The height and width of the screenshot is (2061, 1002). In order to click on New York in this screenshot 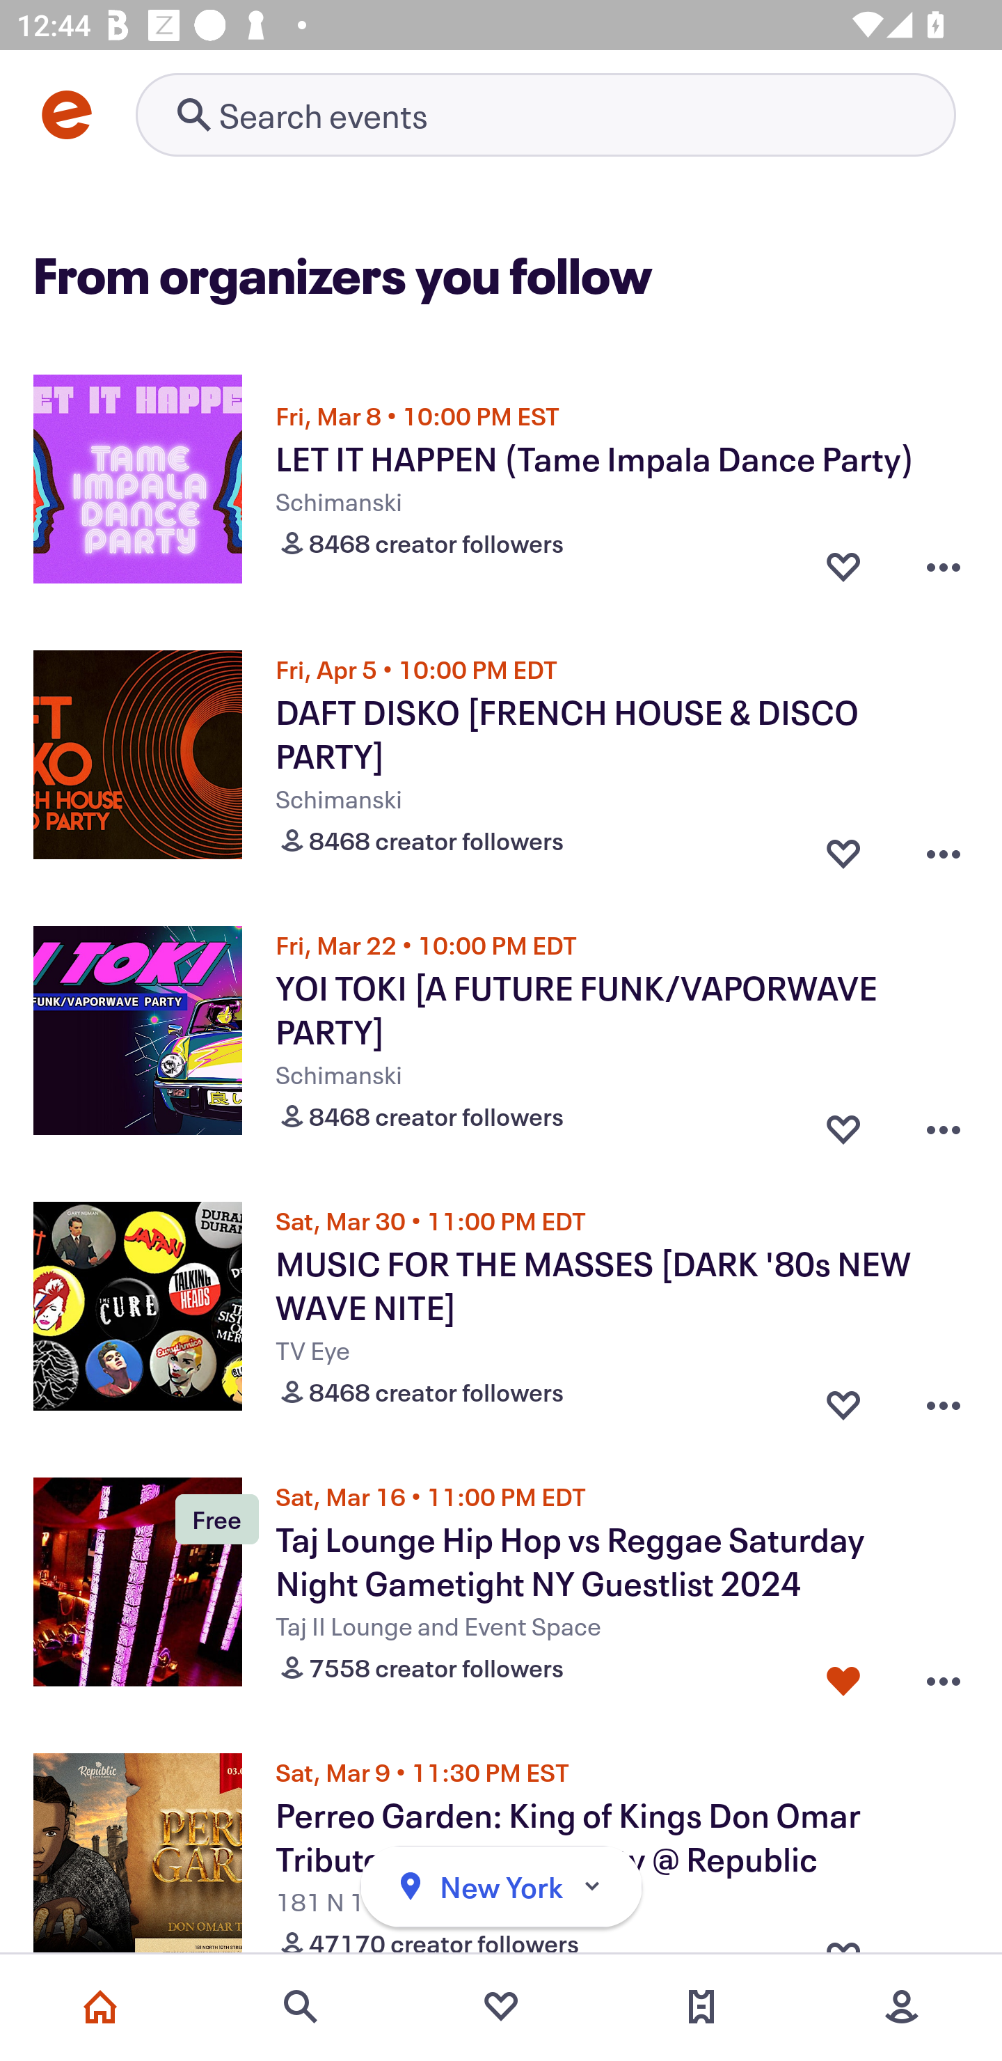, I will do `click(501, 1887)`.